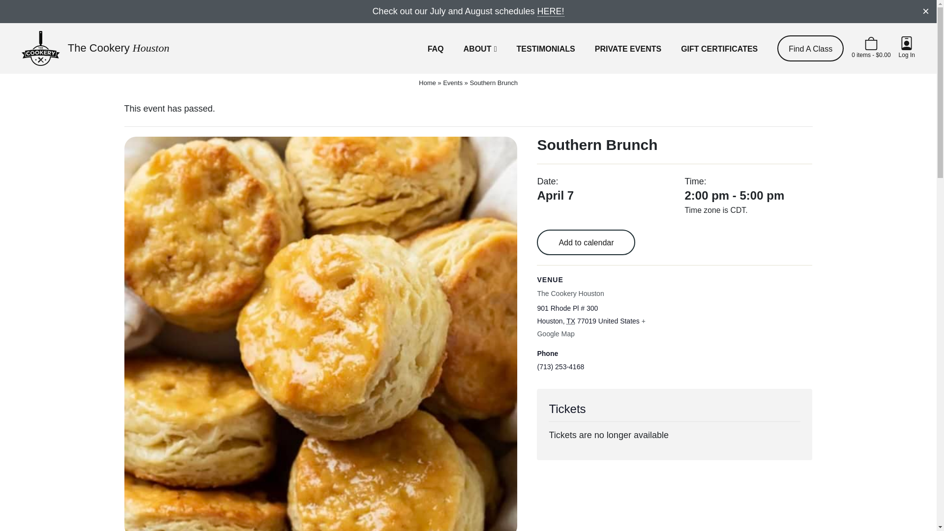  I want to click on PRIVATE EVENTS, so click(628, 48).